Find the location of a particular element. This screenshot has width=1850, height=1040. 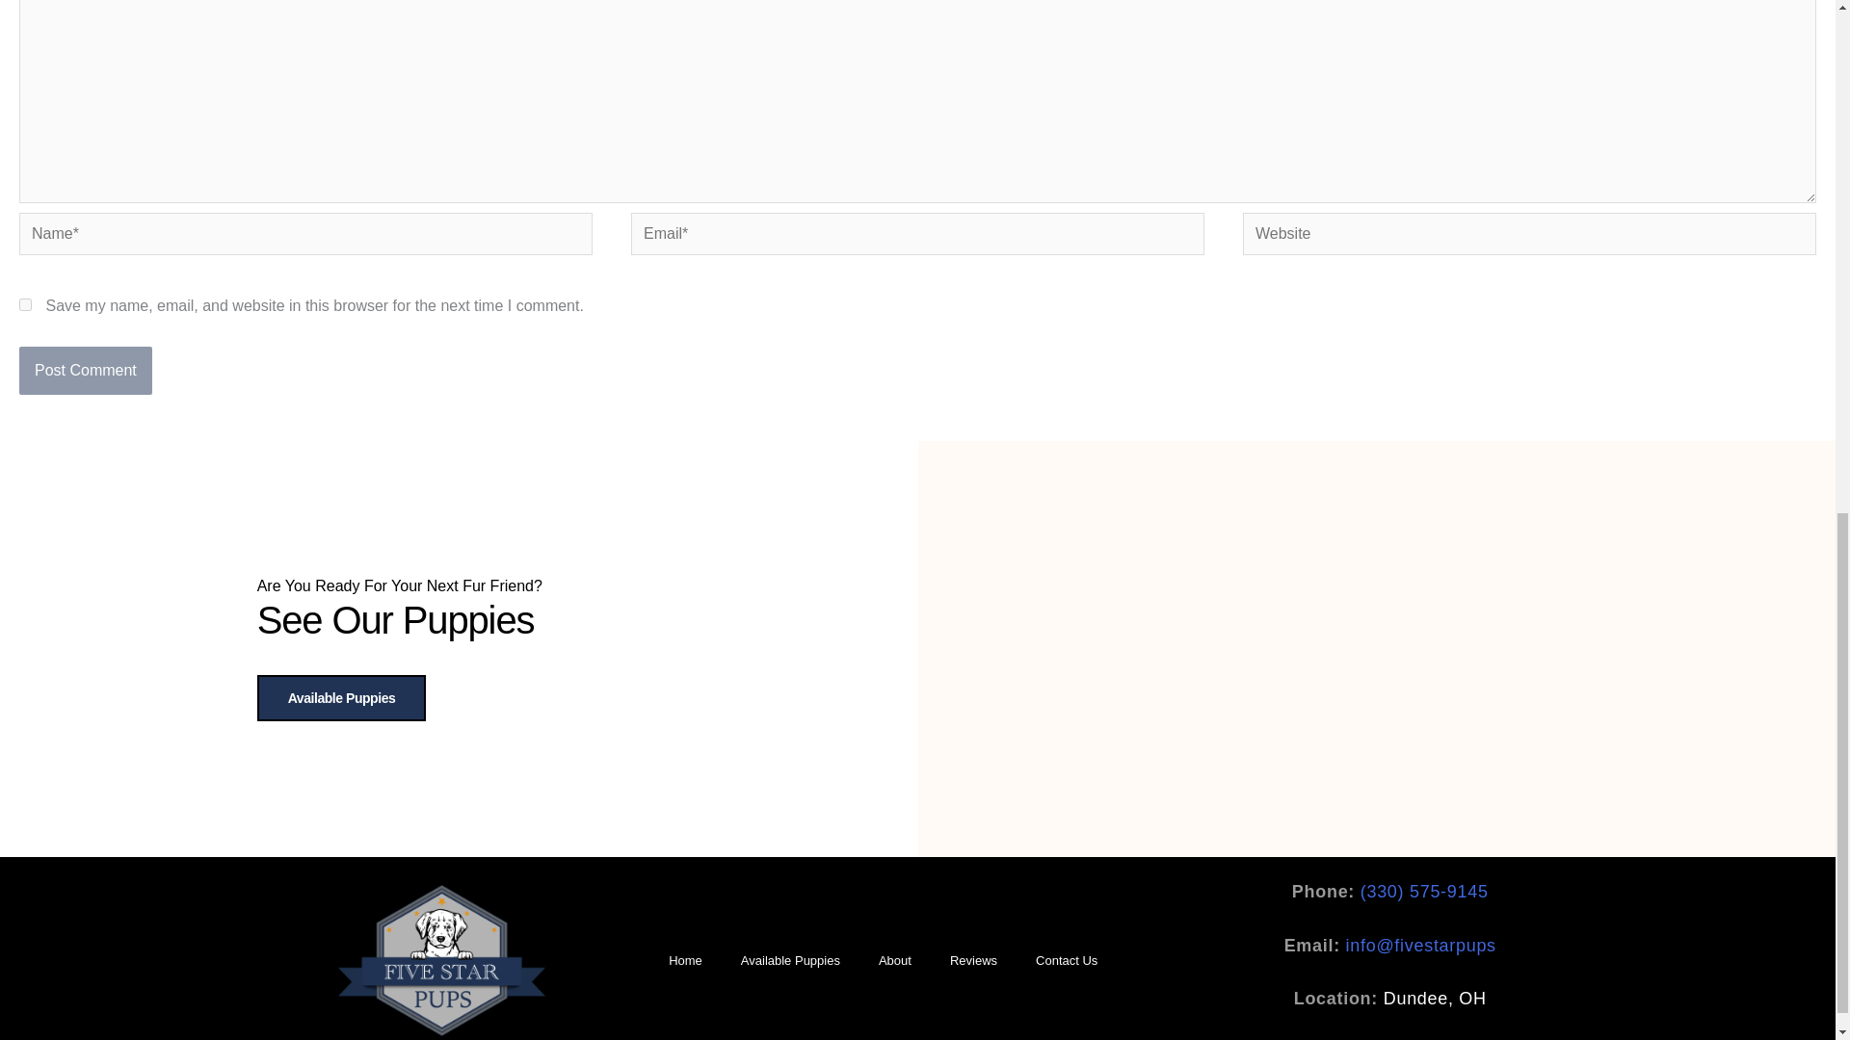

About is located at coordinates (894, 961).